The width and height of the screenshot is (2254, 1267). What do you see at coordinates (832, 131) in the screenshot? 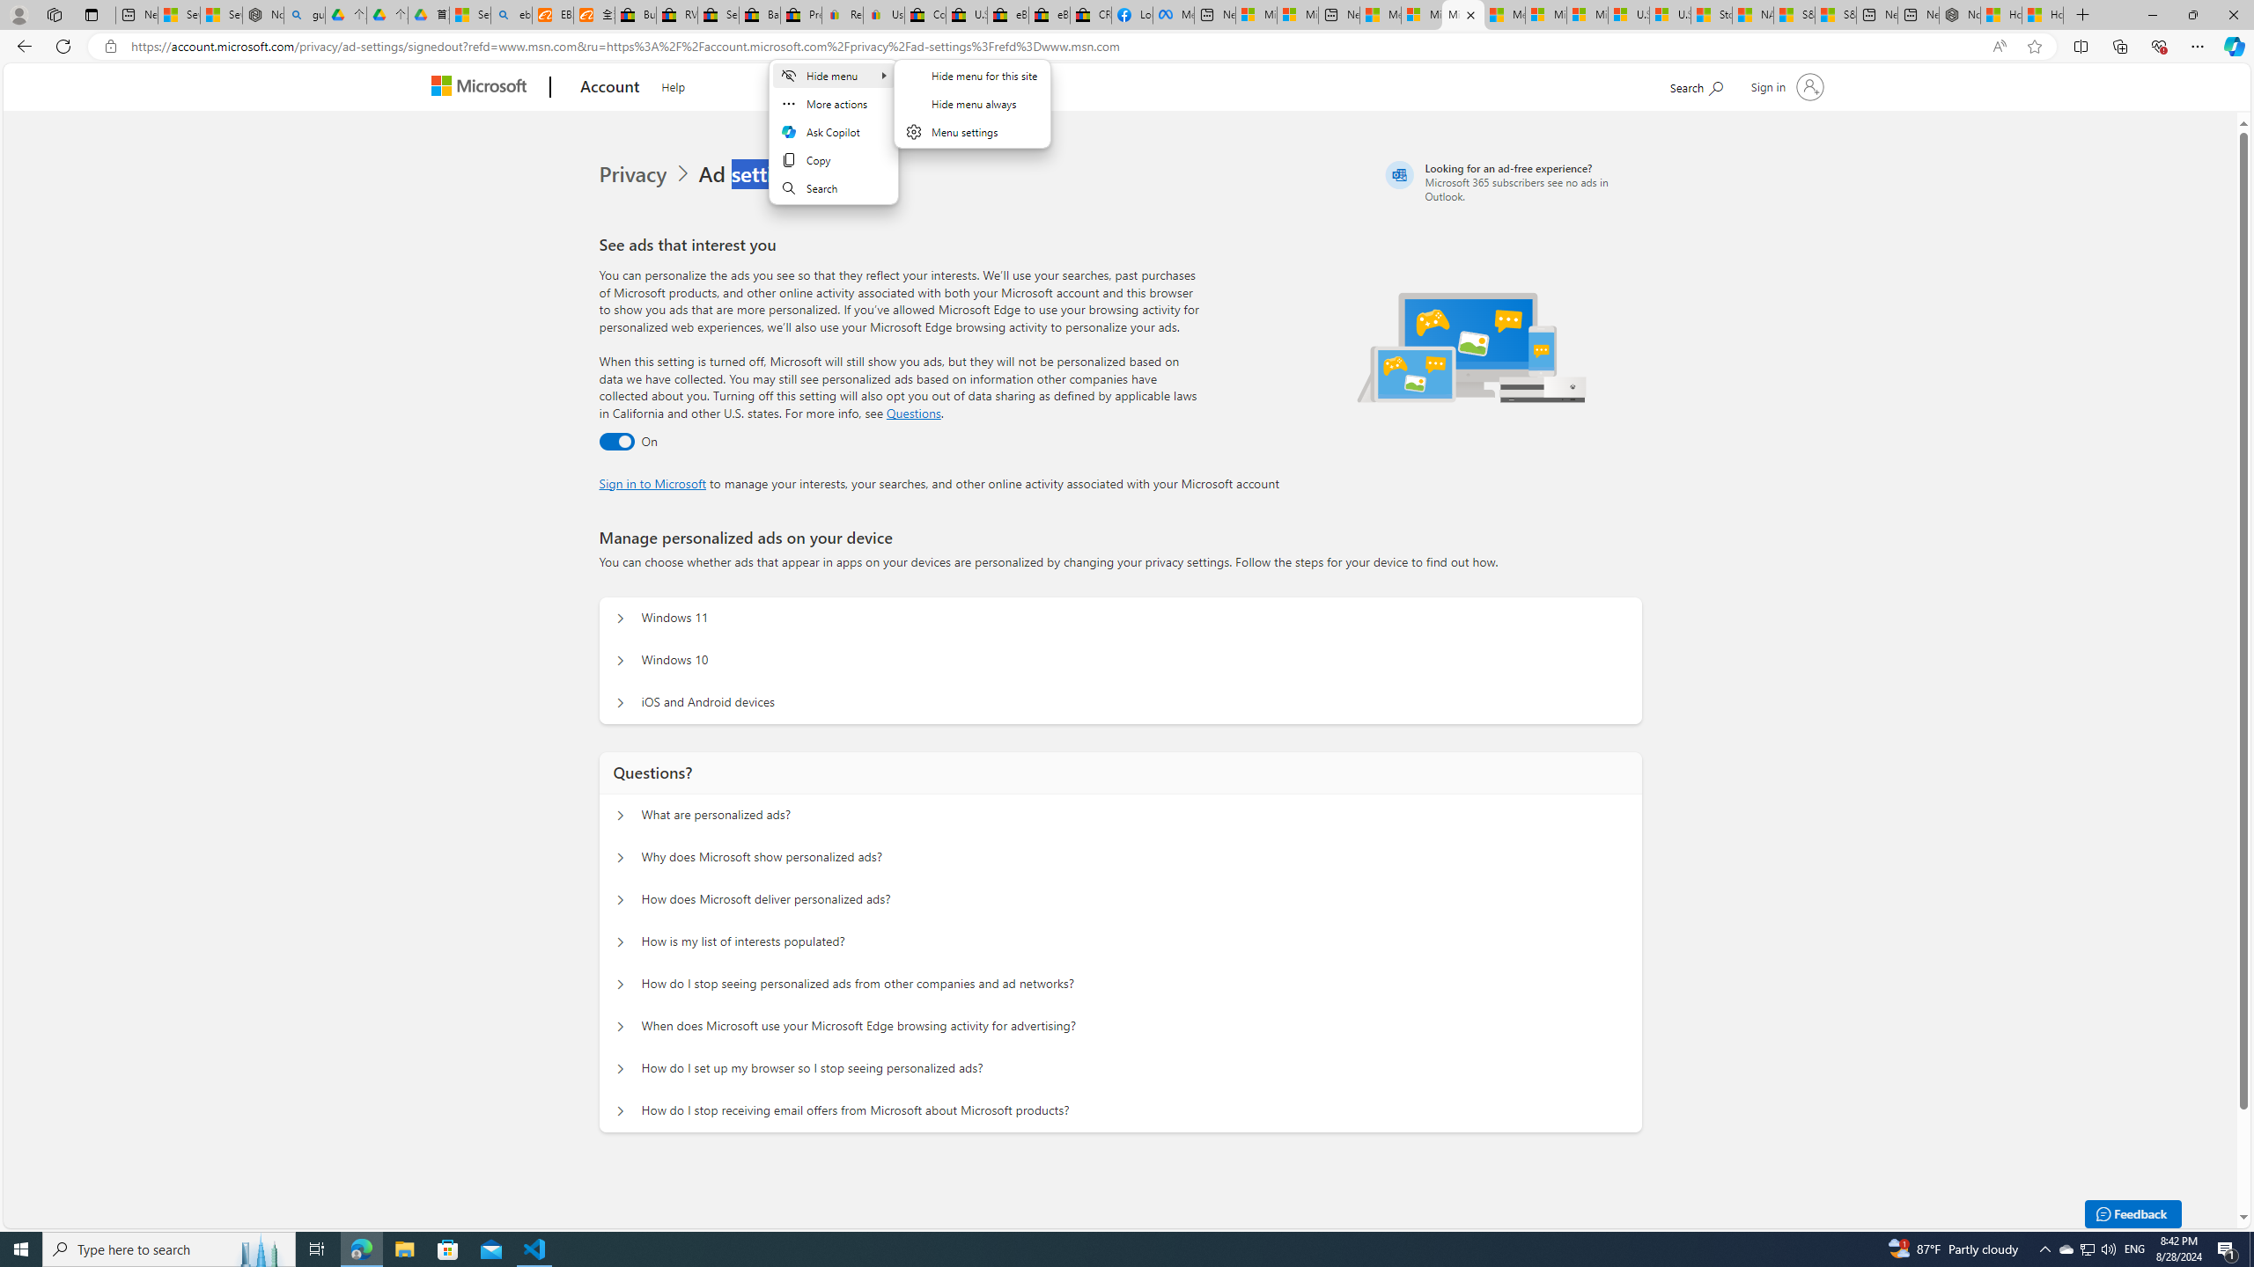
I see `Ask Copilot` at bounding box center [832, 131].